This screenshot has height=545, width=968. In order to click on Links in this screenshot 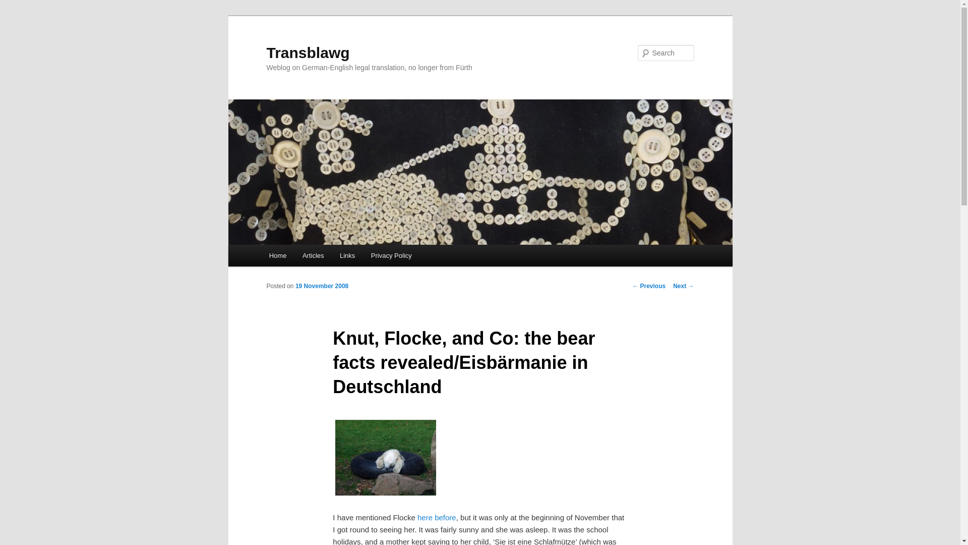, I will do `click(347, 255)`.